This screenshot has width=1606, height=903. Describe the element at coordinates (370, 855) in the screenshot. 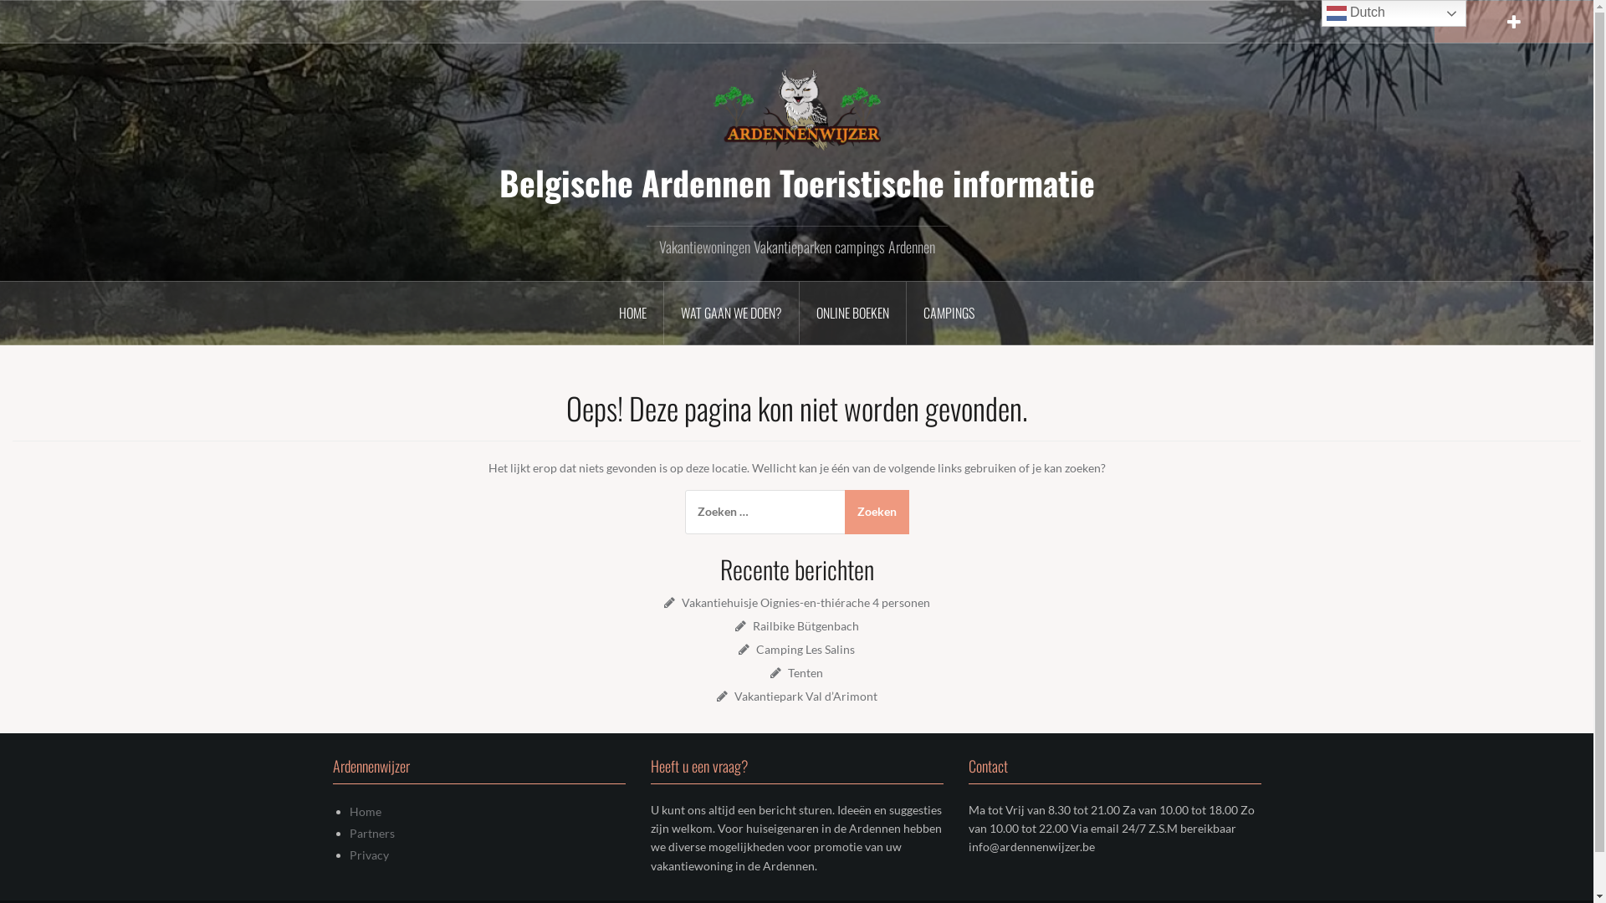

I see `Privacy` at that location.